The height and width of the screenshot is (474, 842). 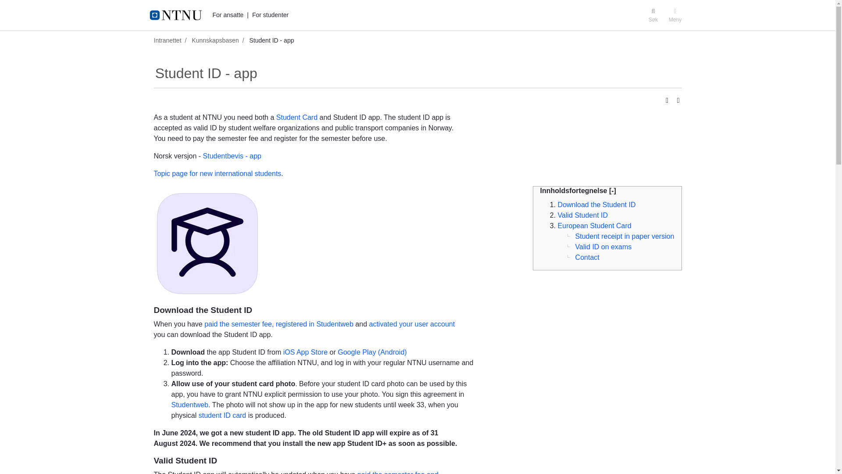 I want to click on Meny, so click(x=675, y=15).